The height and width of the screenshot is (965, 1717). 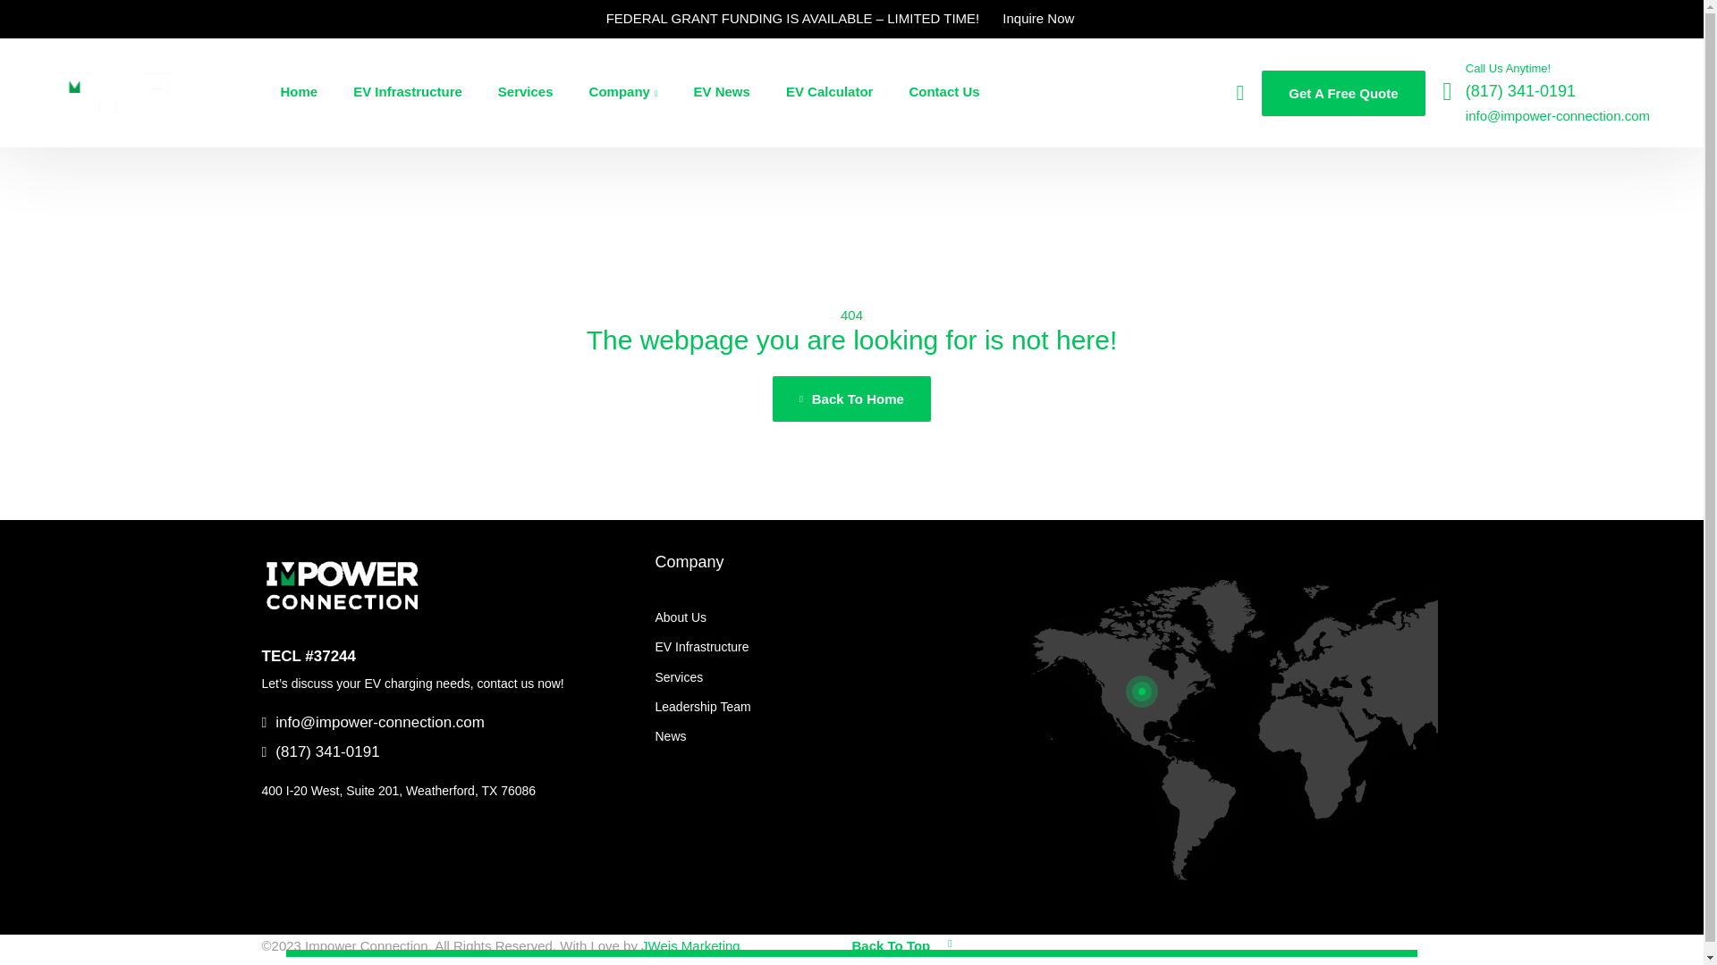 I want to click on Services, so click(x=832, y=677).